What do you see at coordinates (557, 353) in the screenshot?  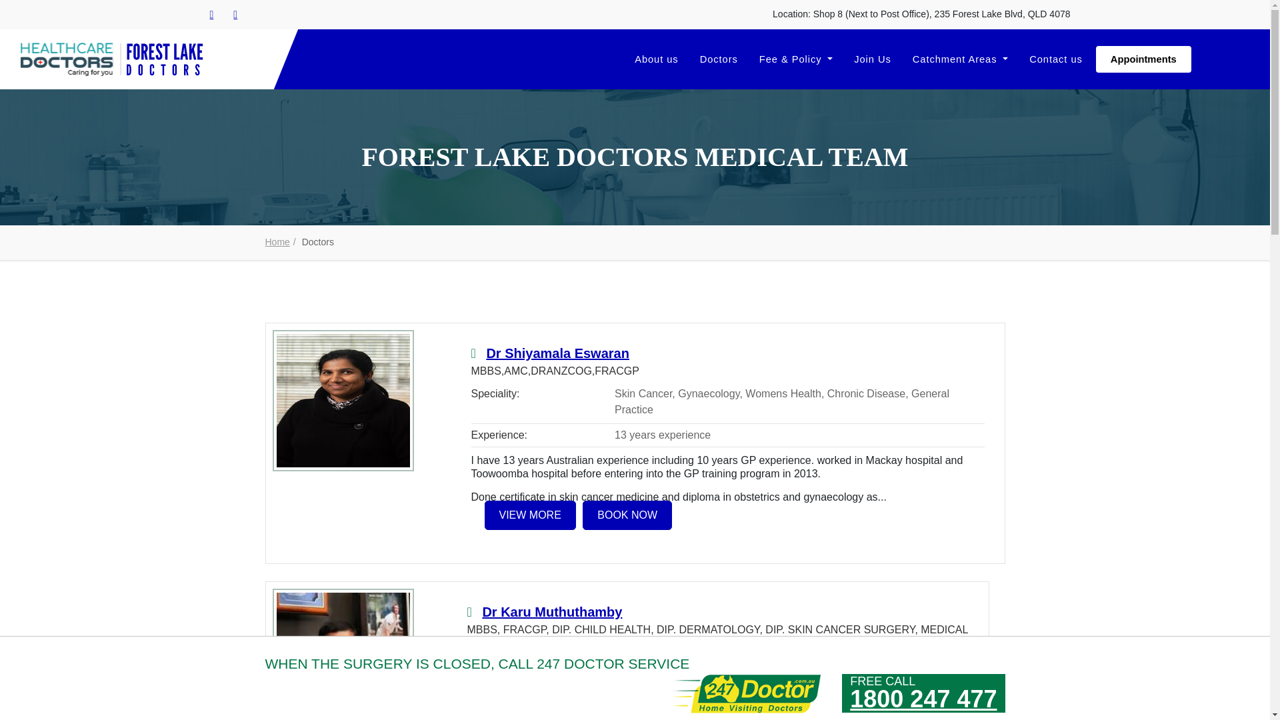 I see `Dr Shiyamala Eswaran` at bounding box center [557, 353].